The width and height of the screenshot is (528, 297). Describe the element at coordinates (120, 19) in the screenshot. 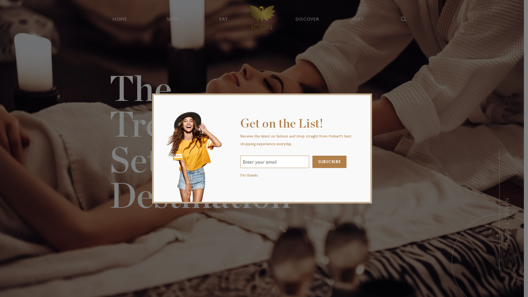

I see `HOME` at that location.